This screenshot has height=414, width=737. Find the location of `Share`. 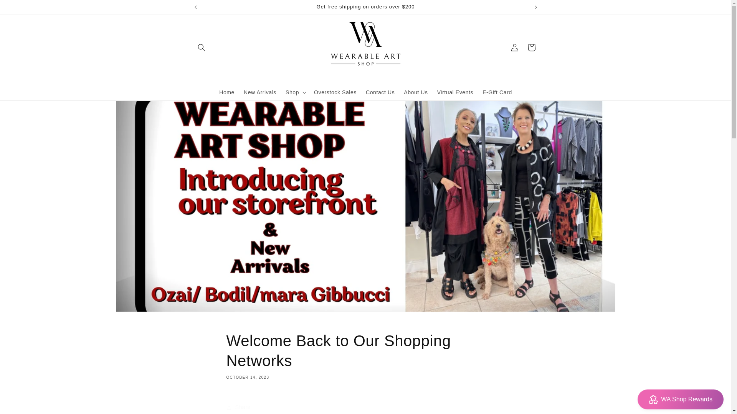

Share is located at coordinates (365, 406).